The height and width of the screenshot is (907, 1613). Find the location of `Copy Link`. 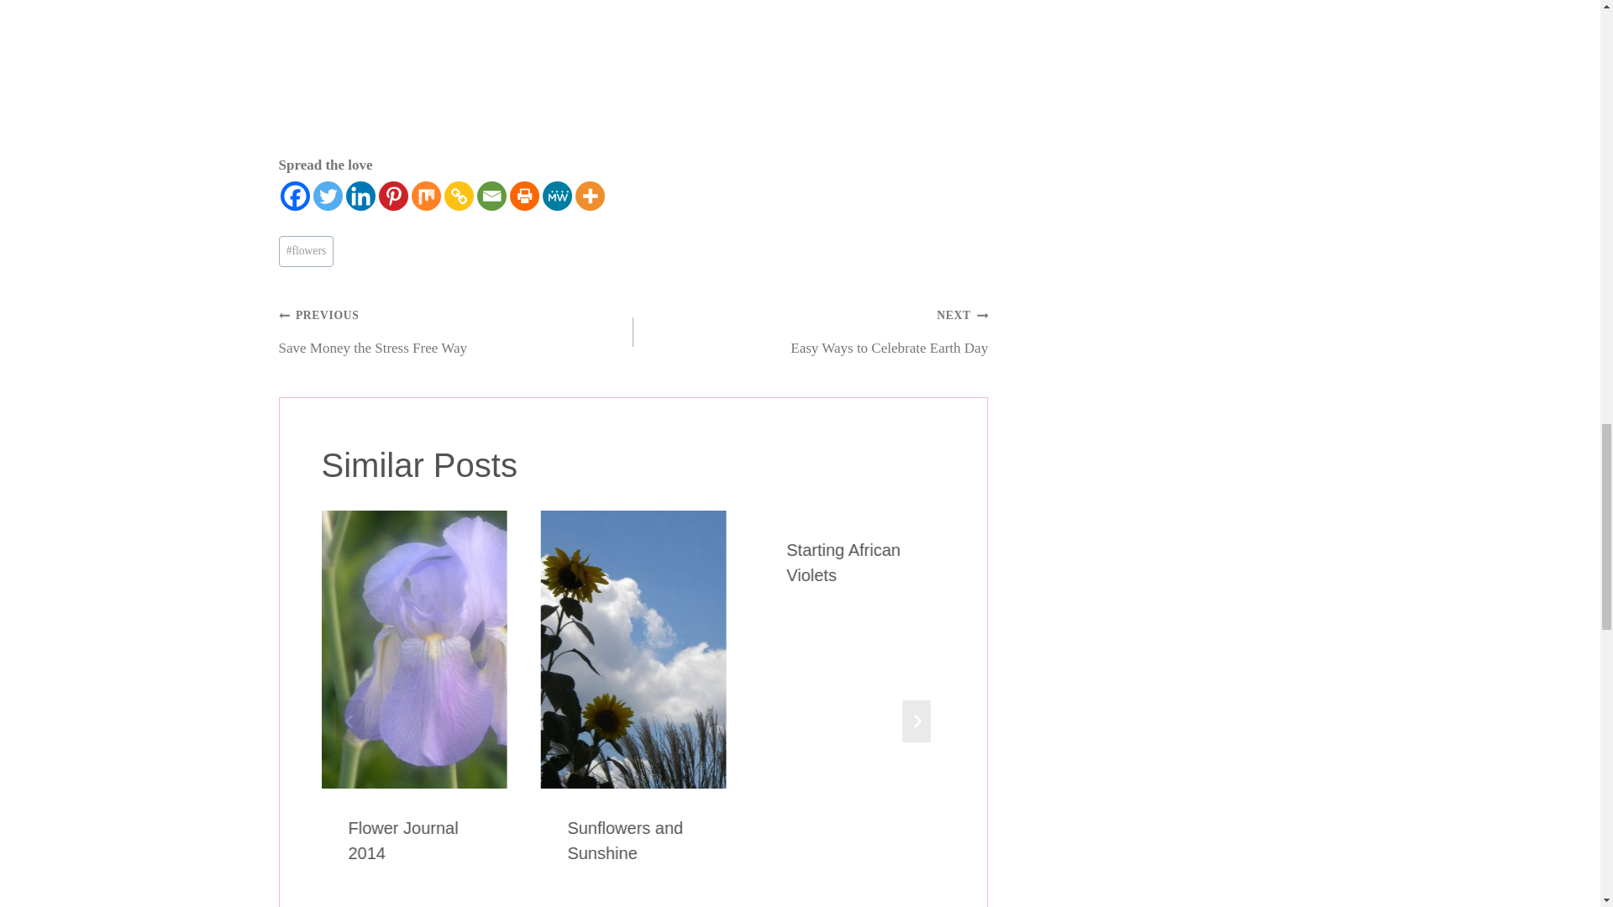

Copy Link is located at coordinates (458, 196).